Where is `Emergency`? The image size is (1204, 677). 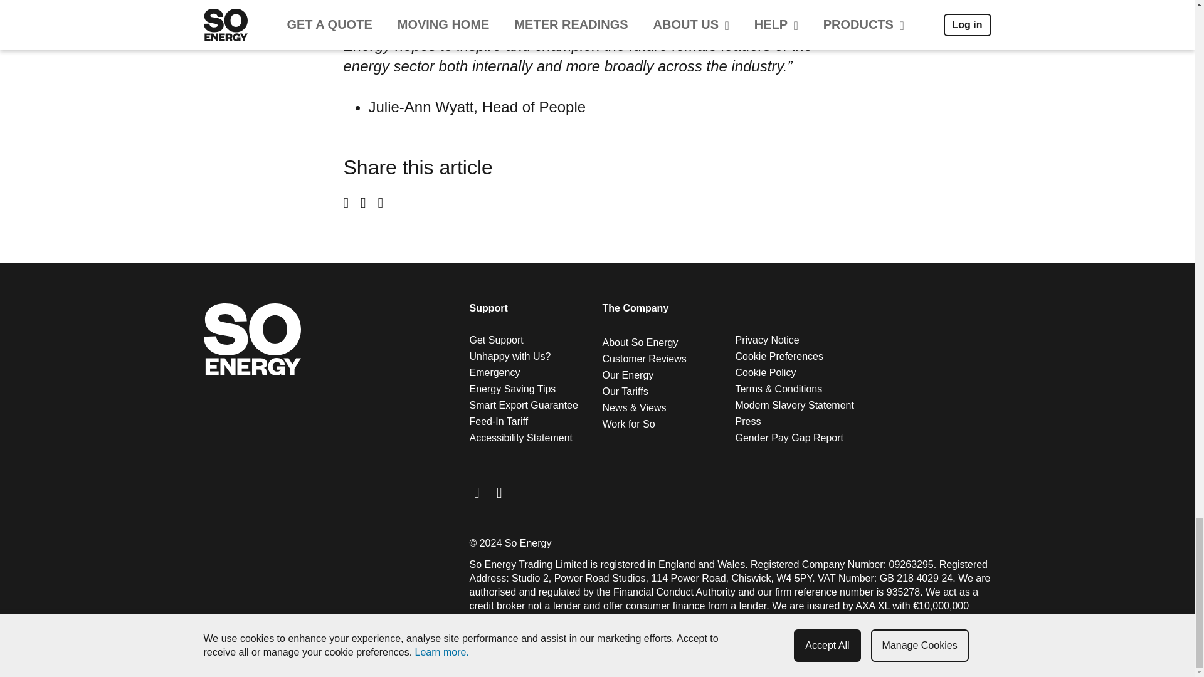 Emergency is located at coordinates (494, 372).